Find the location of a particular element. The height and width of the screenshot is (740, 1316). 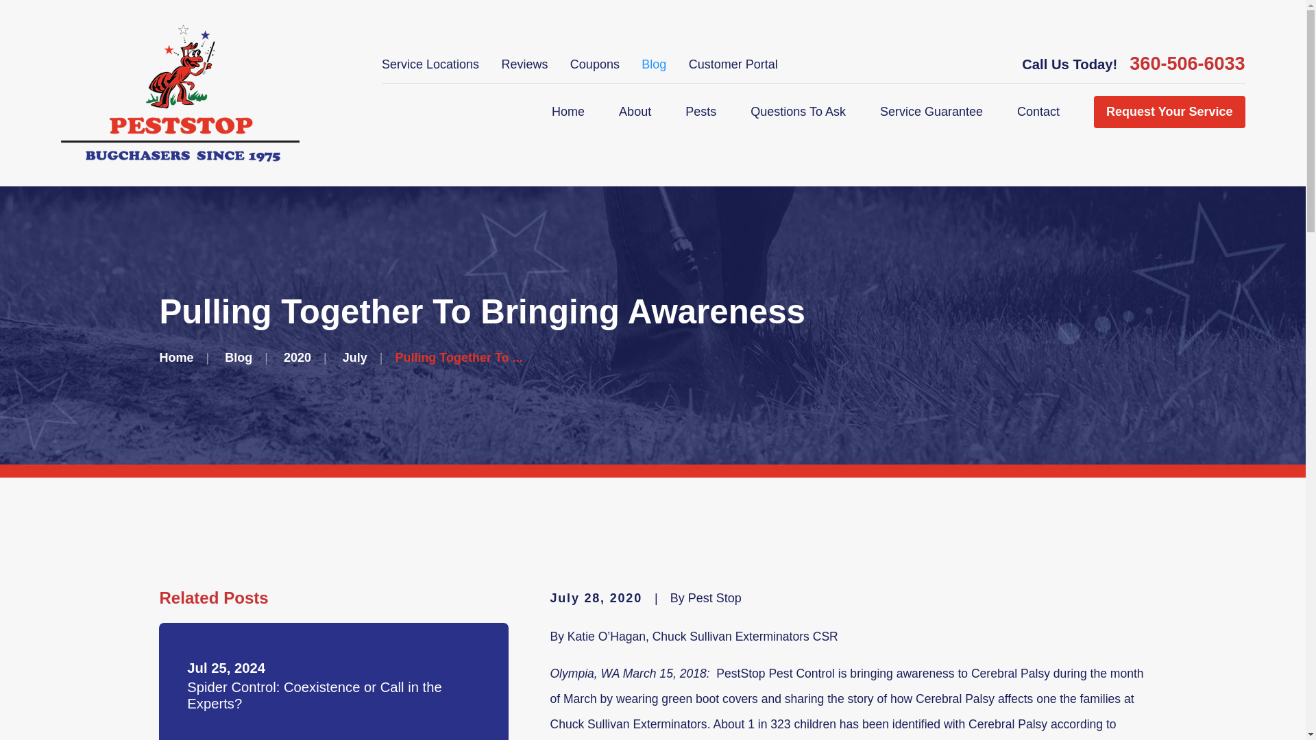

Pest Stop is located at coordinates (180, 93).